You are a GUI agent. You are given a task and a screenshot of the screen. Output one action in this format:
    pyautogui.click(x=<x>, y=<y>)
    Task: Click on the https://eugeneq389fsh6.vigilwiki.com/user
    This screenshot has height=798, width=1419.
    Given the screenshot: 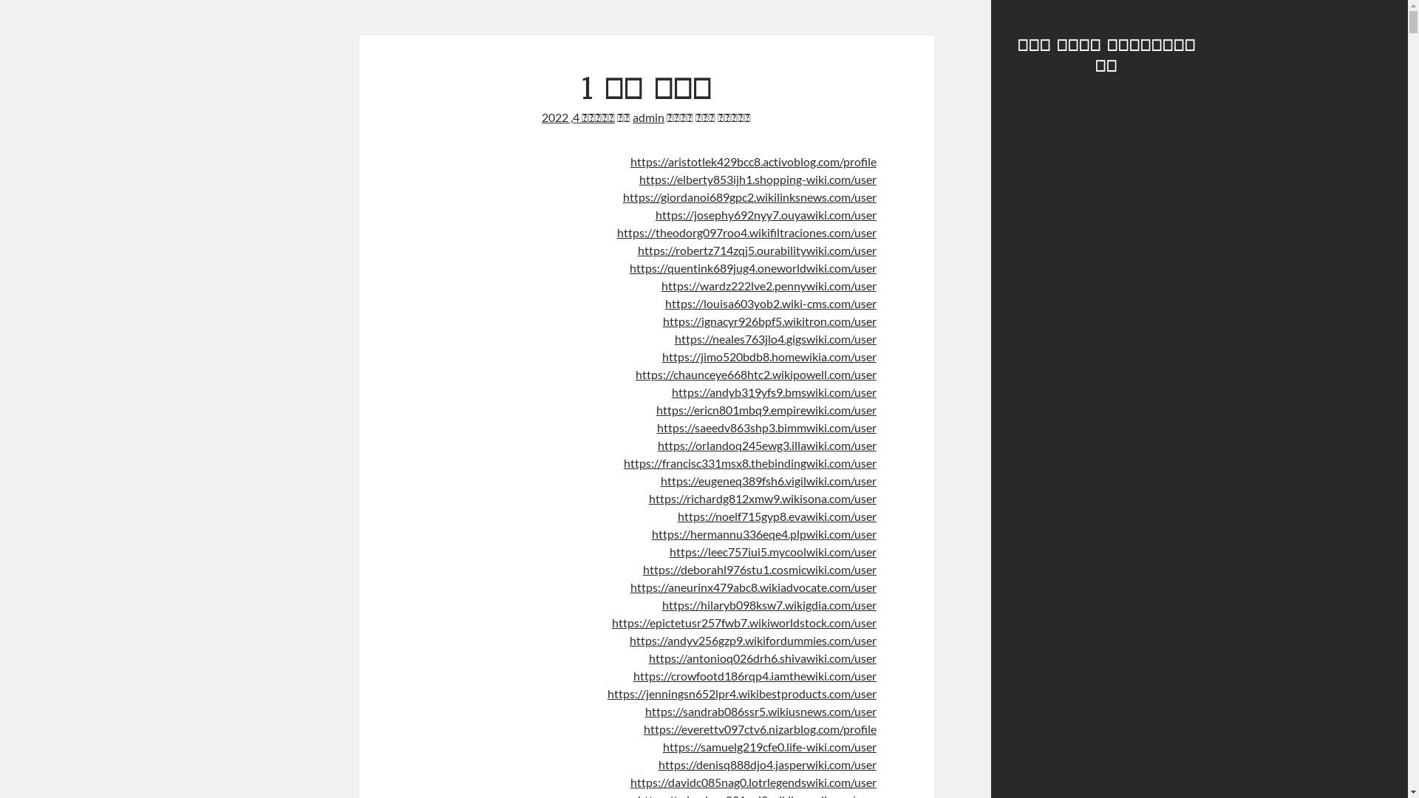 What is the action you would take?
    pyautogui.click(x=769, y=480)
    